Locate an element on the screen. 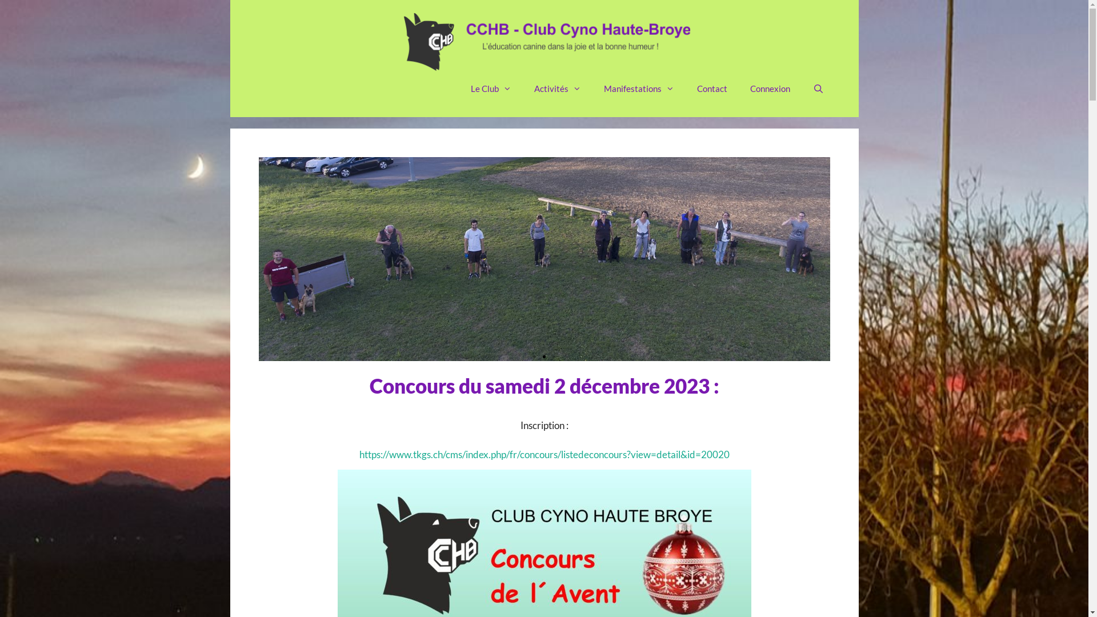  Le Club is located at coordinates (491, 89).